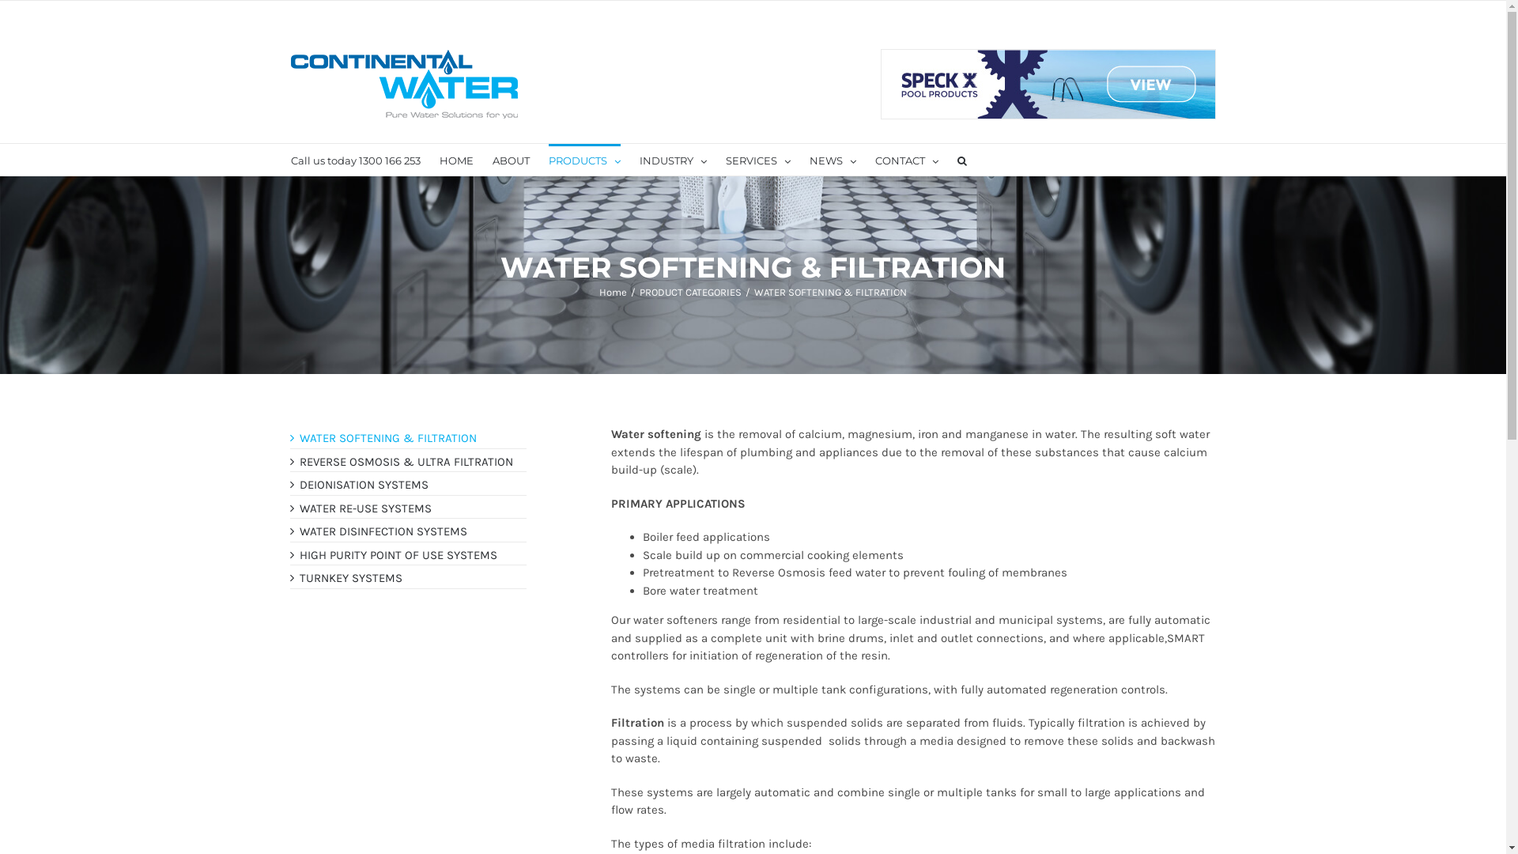 The width and height of the screenshot is (1518, 854). What do you see at coordinates (398, 554) in the screenshot?
I see `HIGH PURITY POINT OF USE SYSTEMS` at bounding box center [398, 554].